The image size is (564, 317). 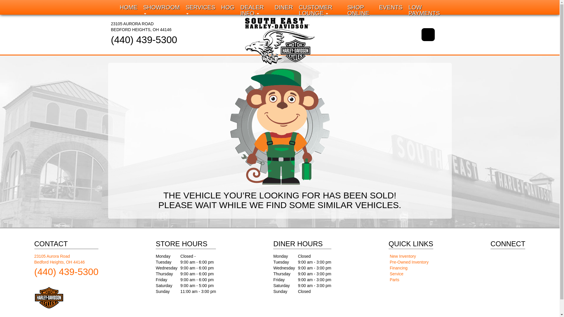 I want to click on CUSTOMER LOUNGE, so click(x=228, y=7).